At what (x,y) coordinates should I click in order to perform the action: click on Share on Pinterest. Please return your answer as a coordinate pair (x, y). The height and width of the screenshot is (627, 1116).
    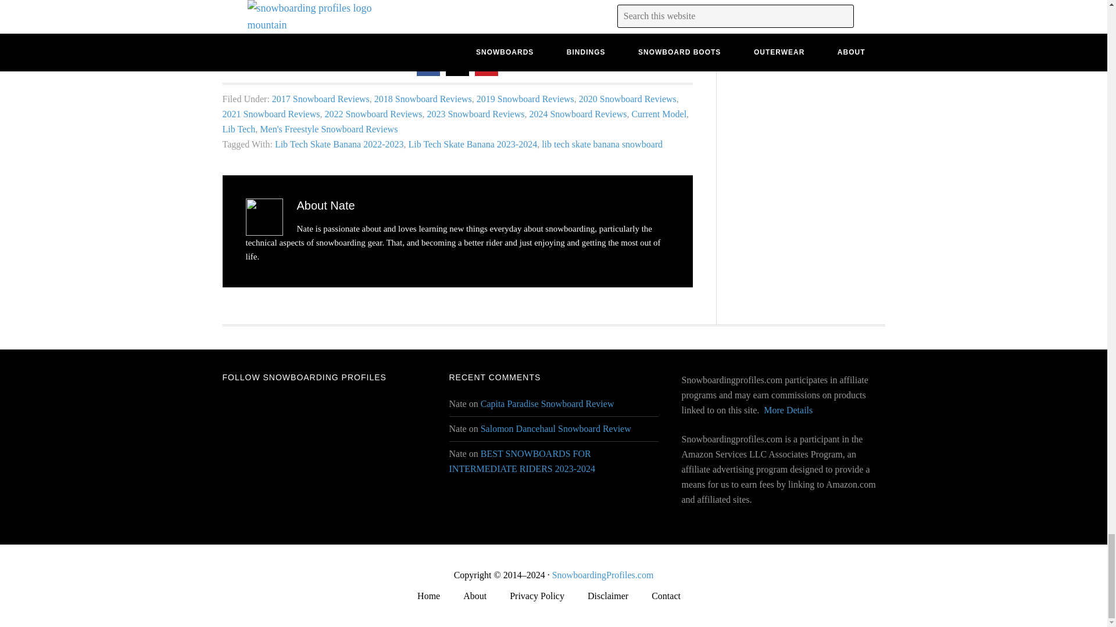
    Looking at the image, I should click on (486, 72).